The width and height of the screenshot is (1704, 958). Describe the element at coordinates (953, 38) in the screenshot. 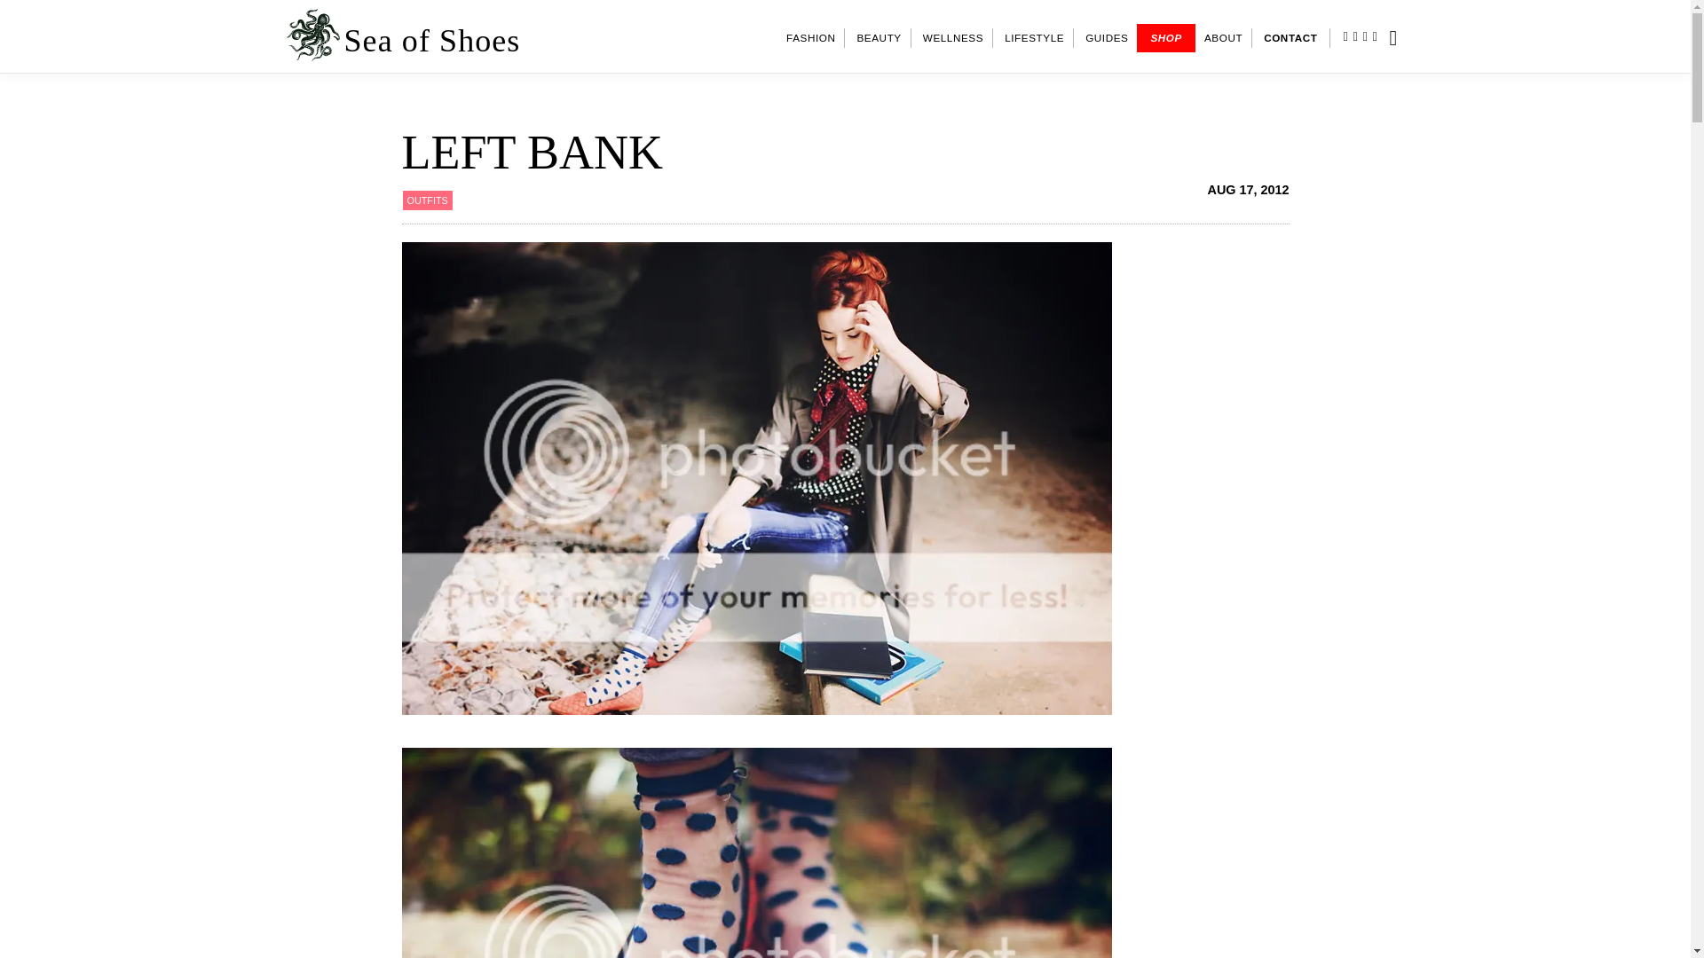

I see `WELLNESS` at that location.